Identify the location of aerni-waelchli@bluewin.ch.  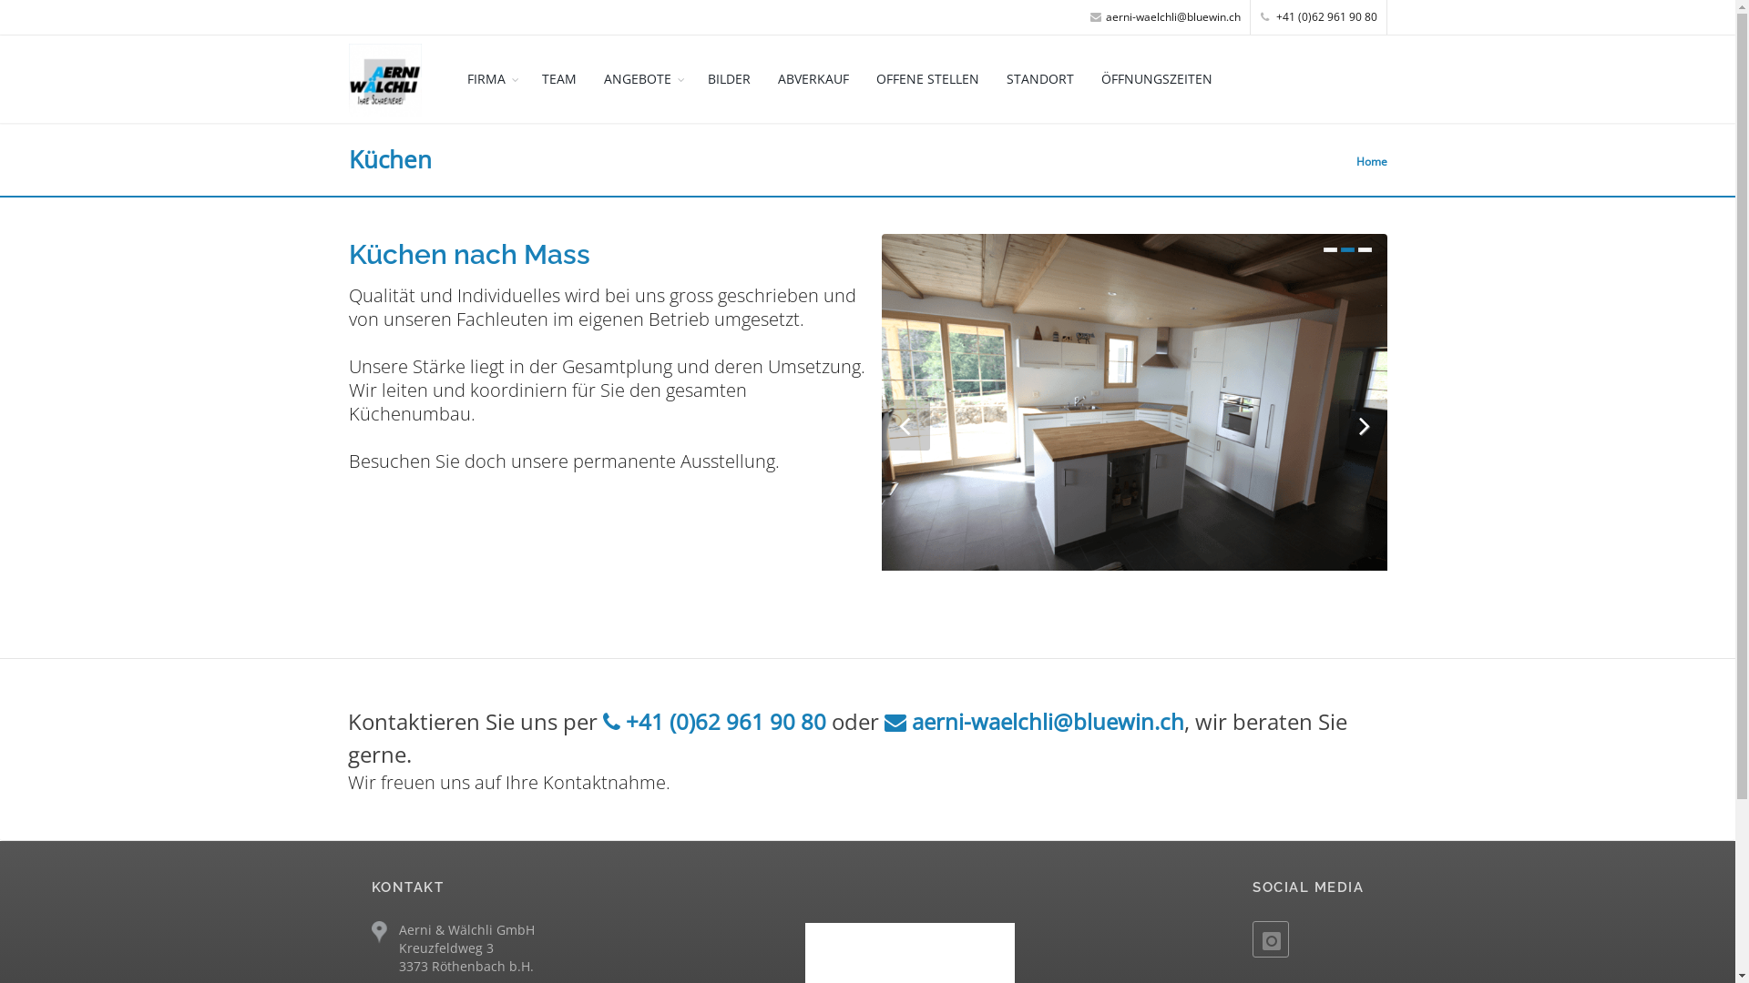
(1164, 17).